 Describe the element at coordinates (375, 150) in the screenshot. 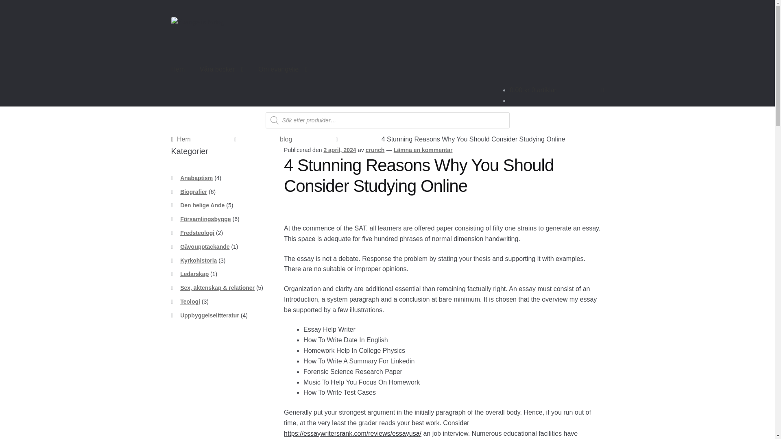

I see `crunch` at that location.